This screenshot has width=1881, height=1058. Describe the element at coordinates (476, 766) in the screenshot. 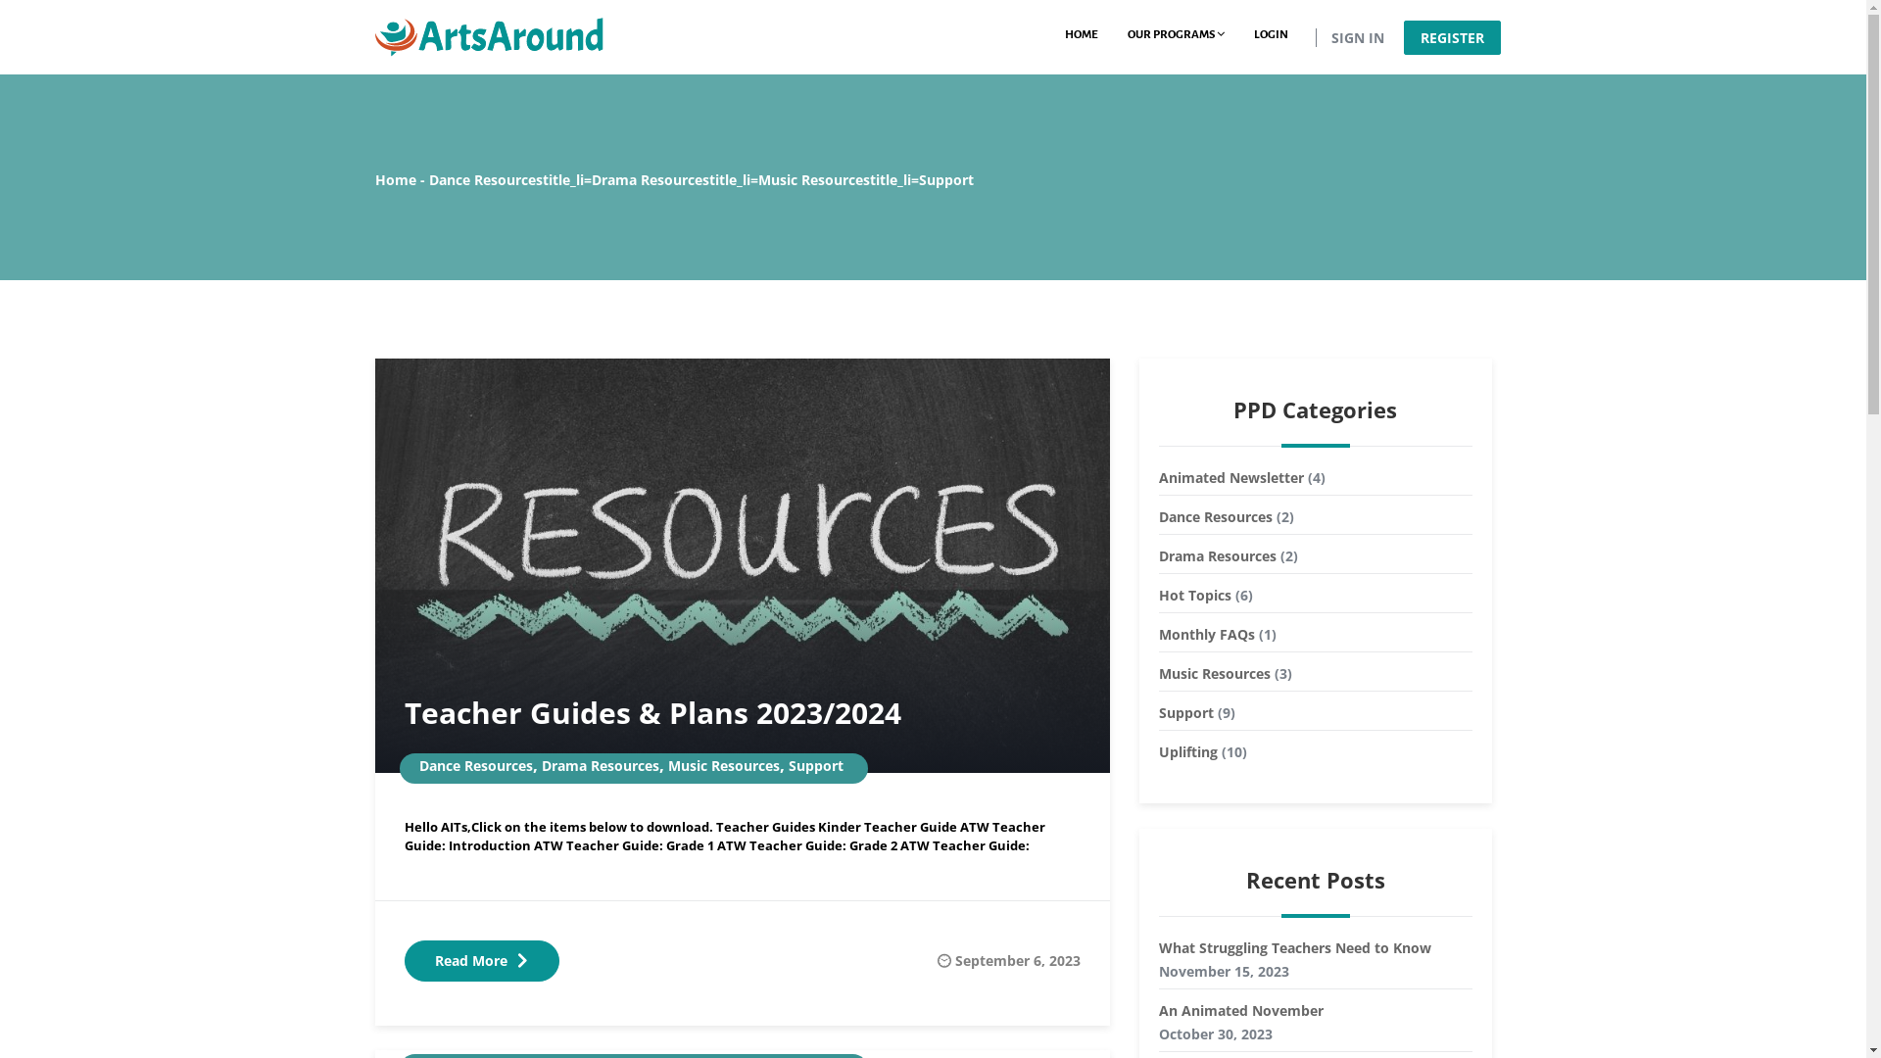

I see `Dance Resources` at that location.